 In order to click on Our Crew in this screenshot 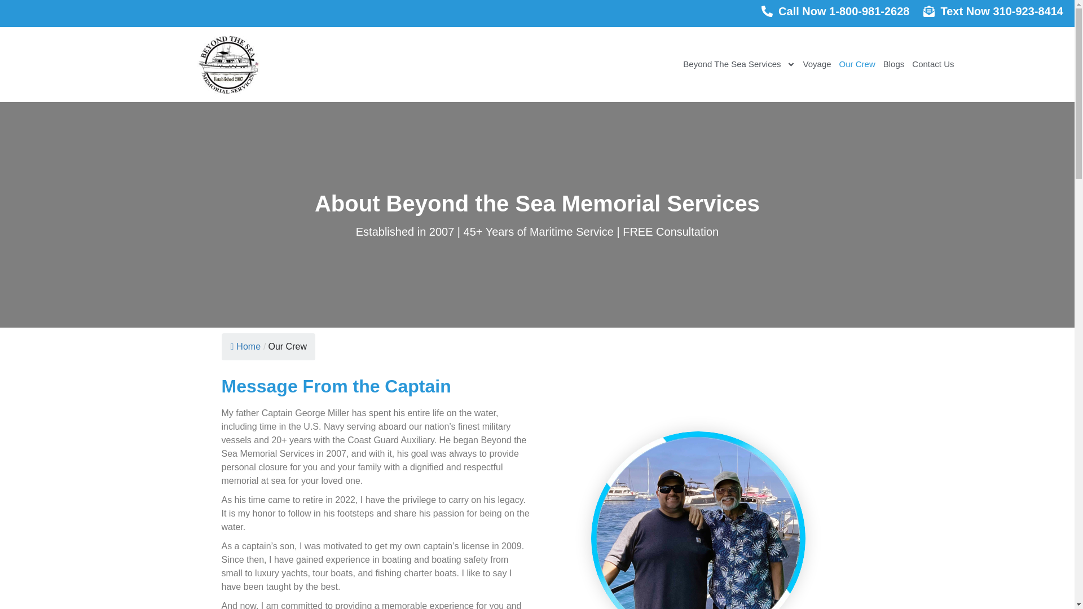, I will do `click(287, 346)`.